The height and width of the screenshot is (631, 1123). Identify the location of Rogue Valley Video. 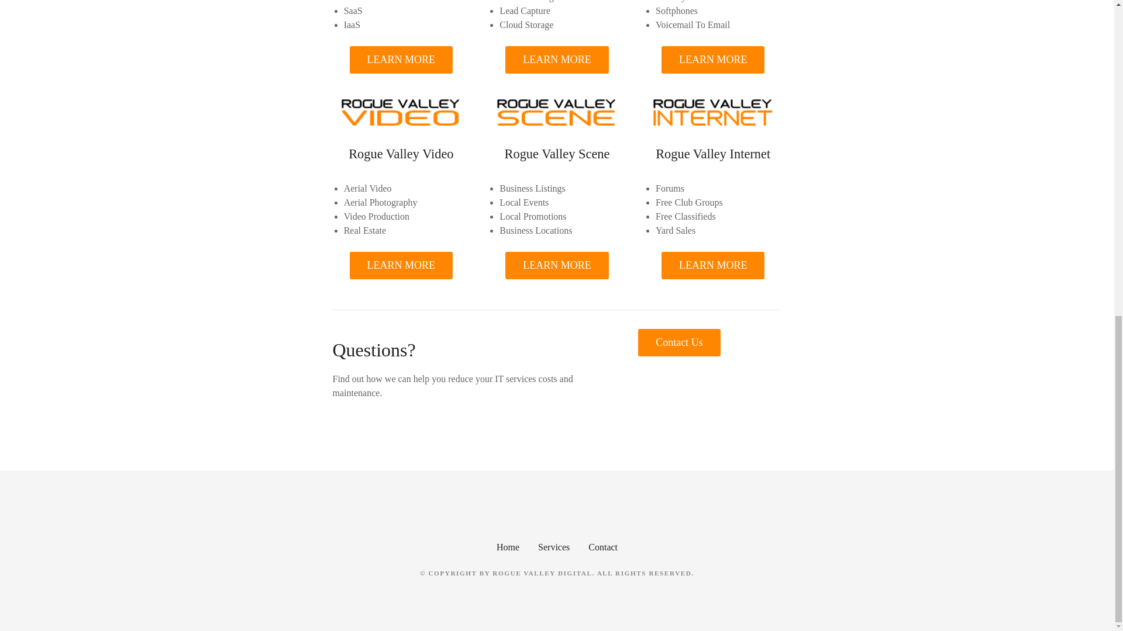
(401, 154).